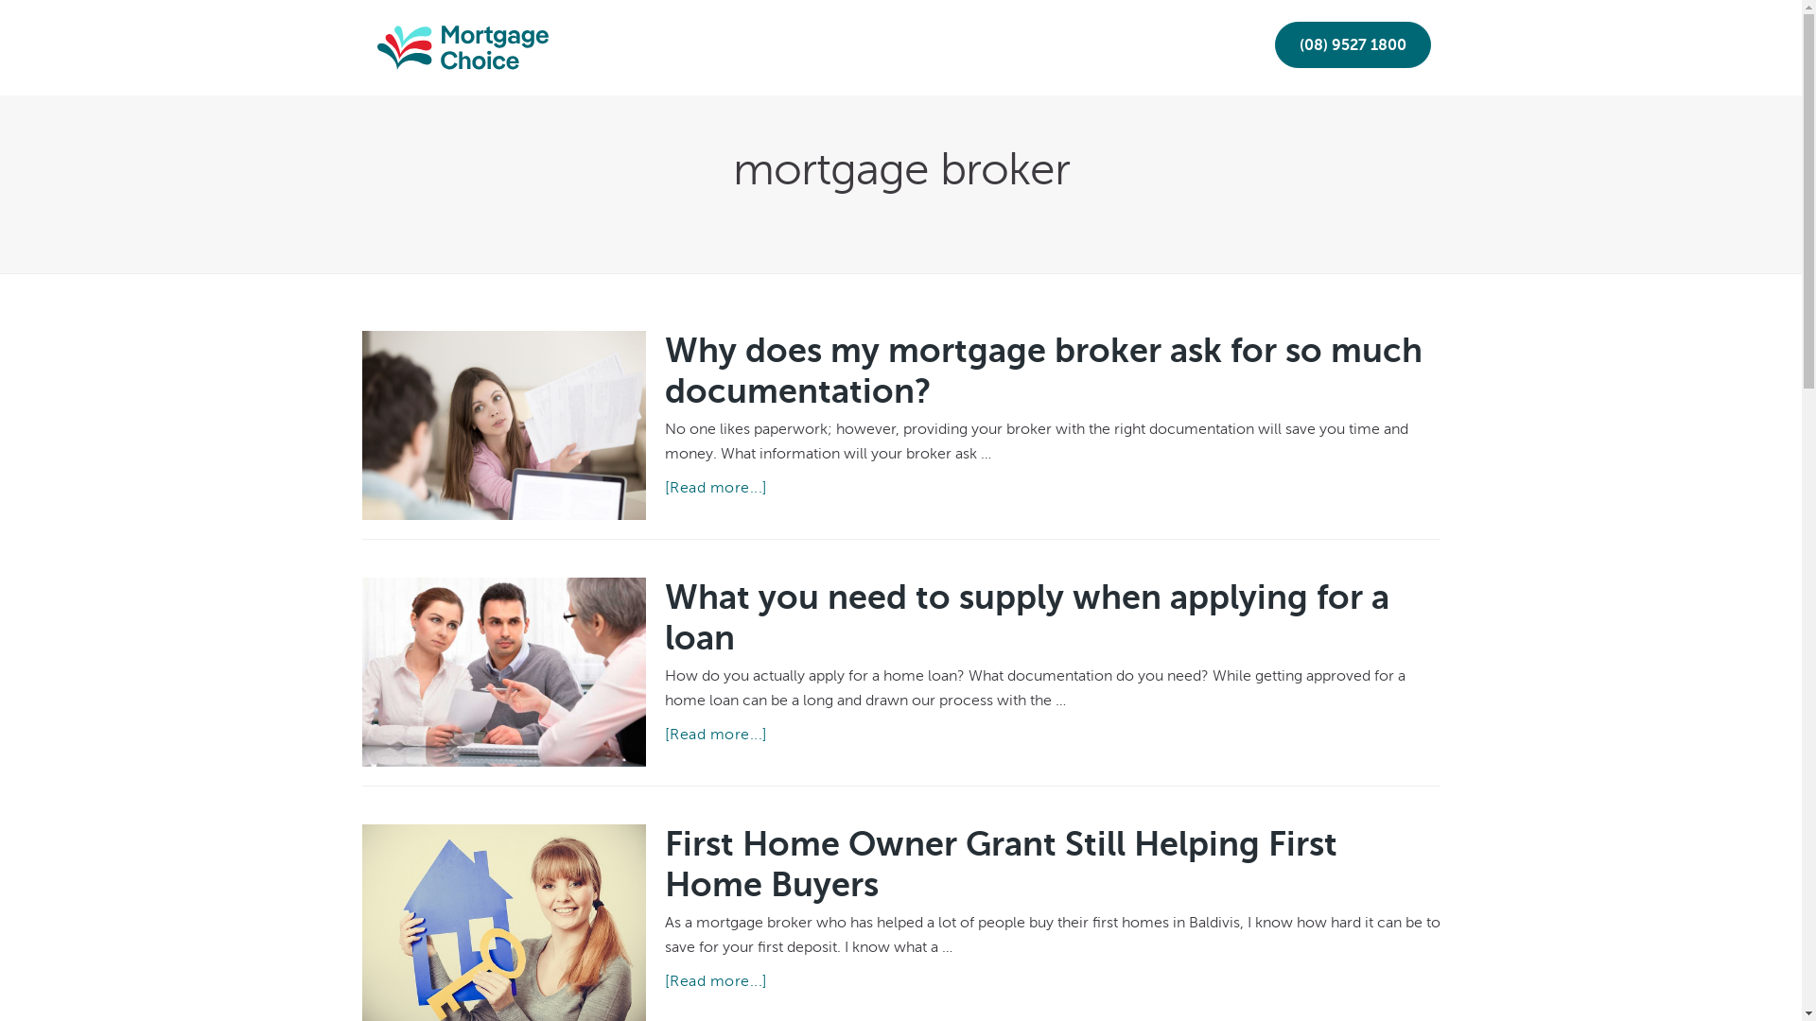  I want to click on (08) 9527 1800, so click(1353, 45).